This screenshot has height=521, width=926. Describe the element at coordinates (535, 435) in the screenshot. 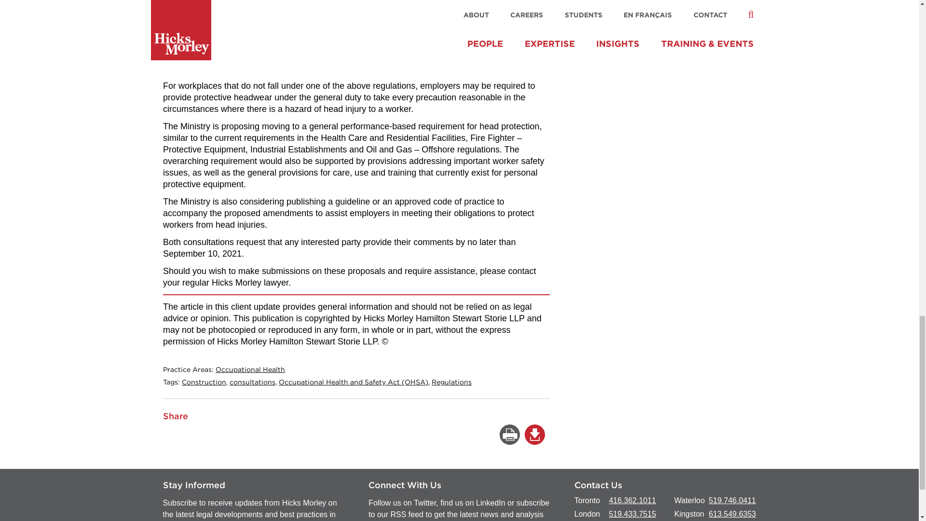

I see `Download PDF` at that location.